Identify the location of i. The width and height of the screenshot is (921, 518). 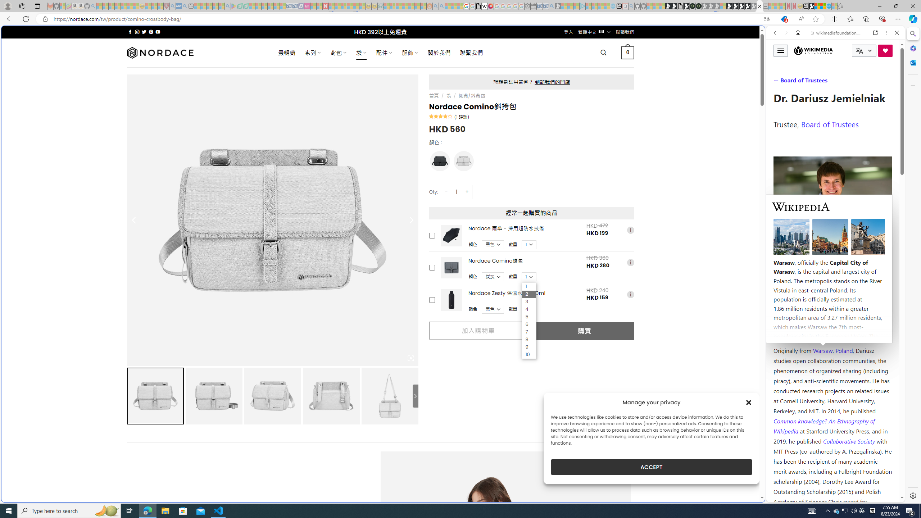
(630, 295).